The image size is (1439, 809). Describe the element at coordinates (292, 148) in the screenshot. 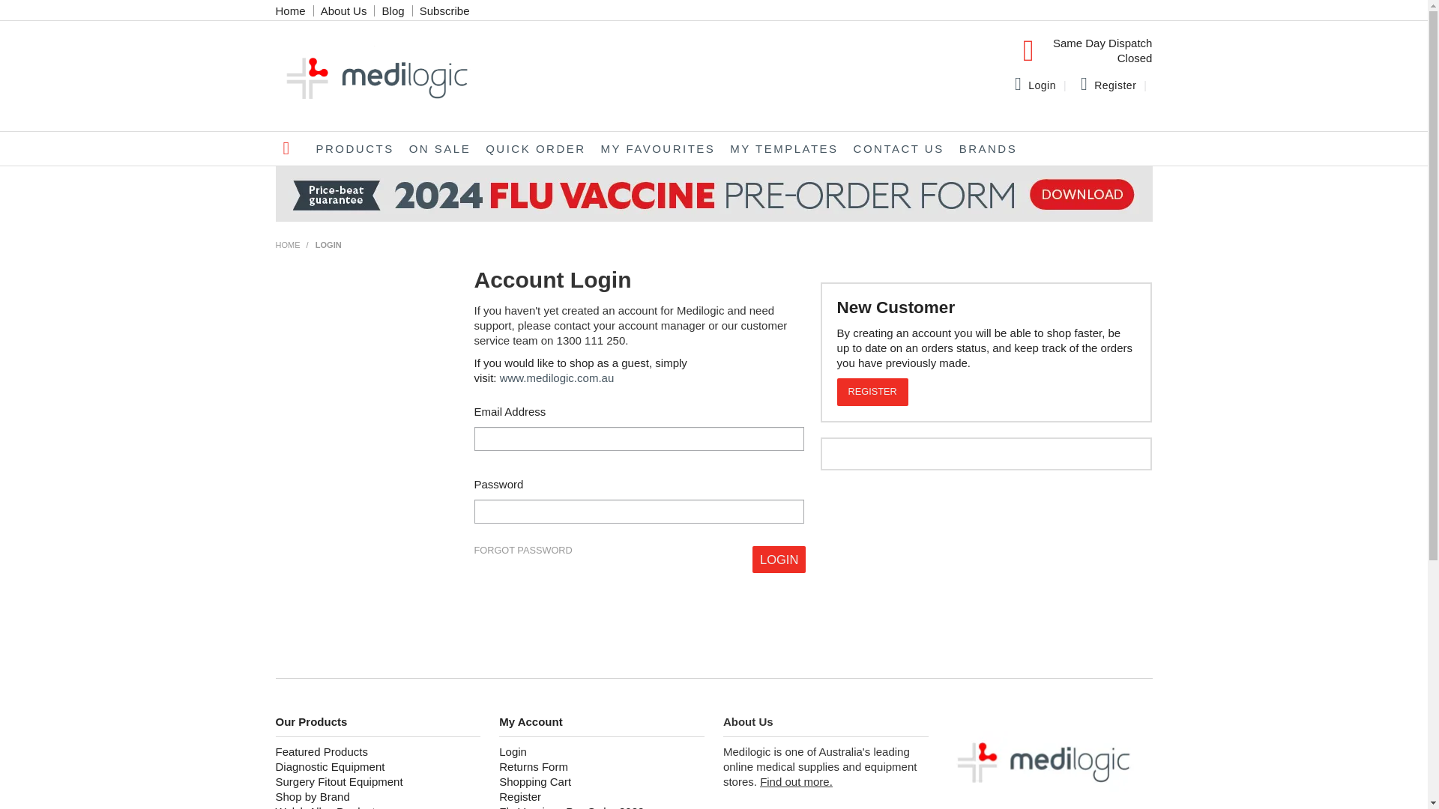

I see `HOME` at that location.